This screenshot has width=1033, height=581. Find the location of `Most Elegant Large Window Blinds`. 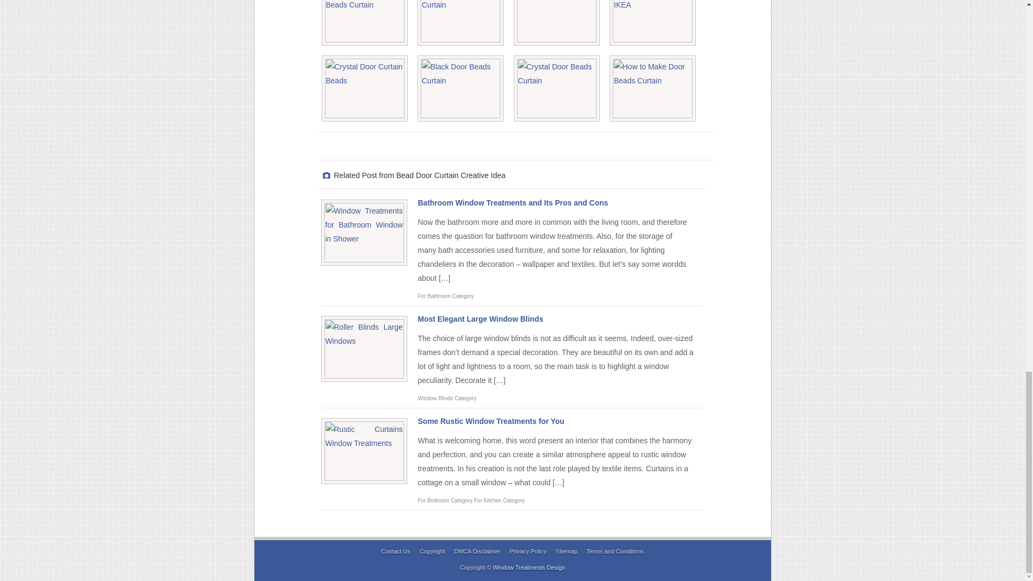

Most Elegant Large Window Blinds is located at coordinates (480, 318).